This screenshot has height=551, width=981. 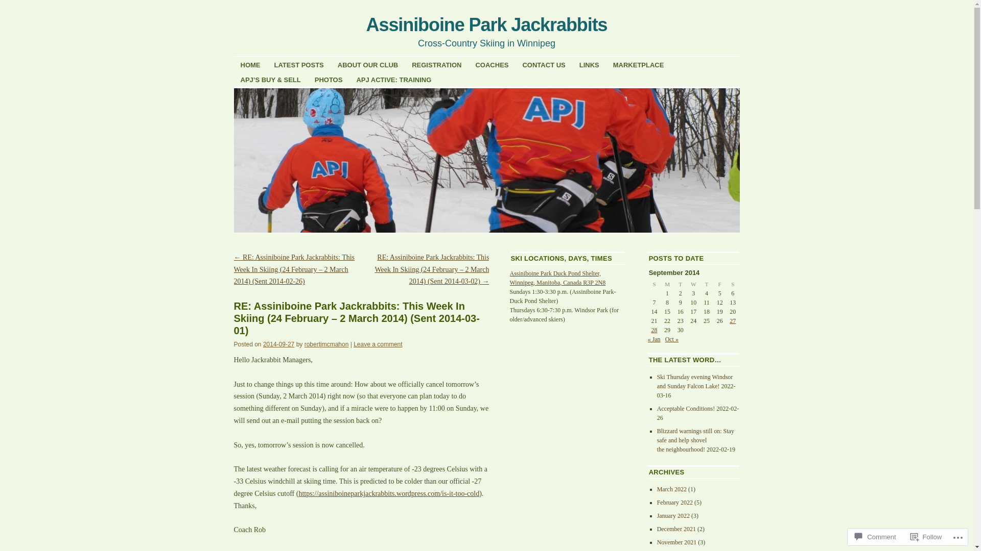 I want to click on 2014-09-27, so click(x=279, y=344).